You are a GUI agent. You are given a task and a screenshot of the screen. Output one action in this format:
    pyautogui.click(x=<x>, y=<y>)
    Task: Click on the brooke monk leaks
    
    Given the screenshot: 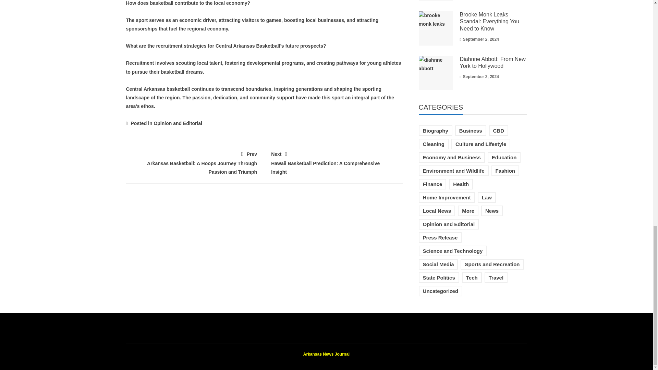 What is the action you would take?
    pyautogui.click(x=333, y=162)
    